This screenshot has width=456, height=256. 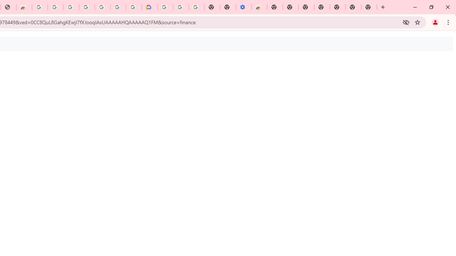 I want to click on New Tab, so click(x=275, y=7).